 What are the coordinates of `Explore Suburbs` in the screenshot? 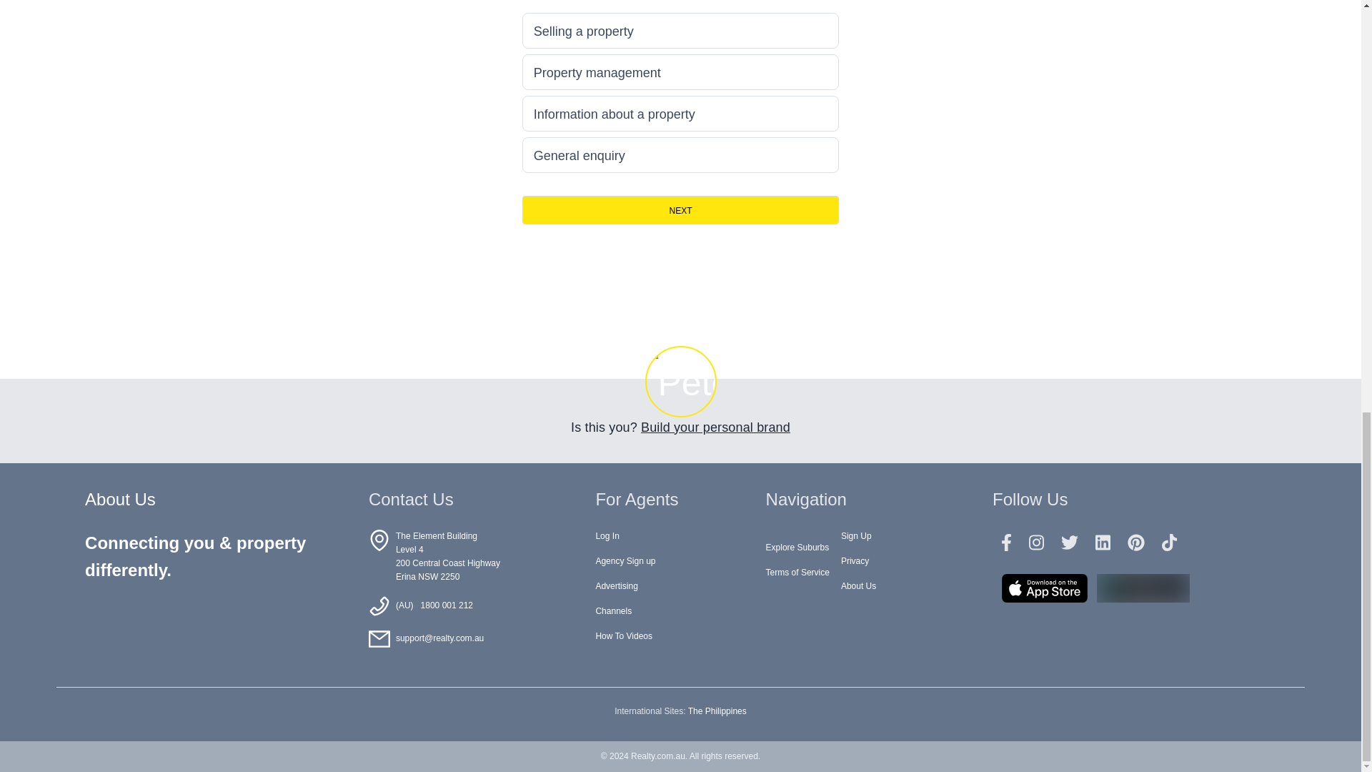 It's located at (797, 548).